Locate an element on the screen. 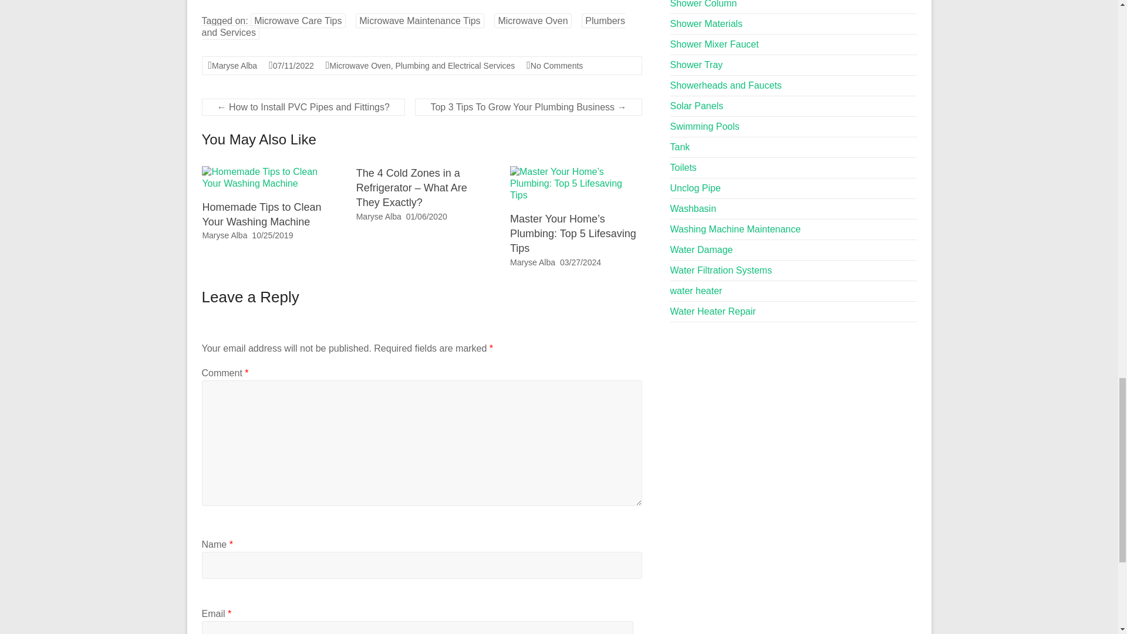  Homemade Tips to Clean Your Washing Machine is located at coordinates (268, 171).